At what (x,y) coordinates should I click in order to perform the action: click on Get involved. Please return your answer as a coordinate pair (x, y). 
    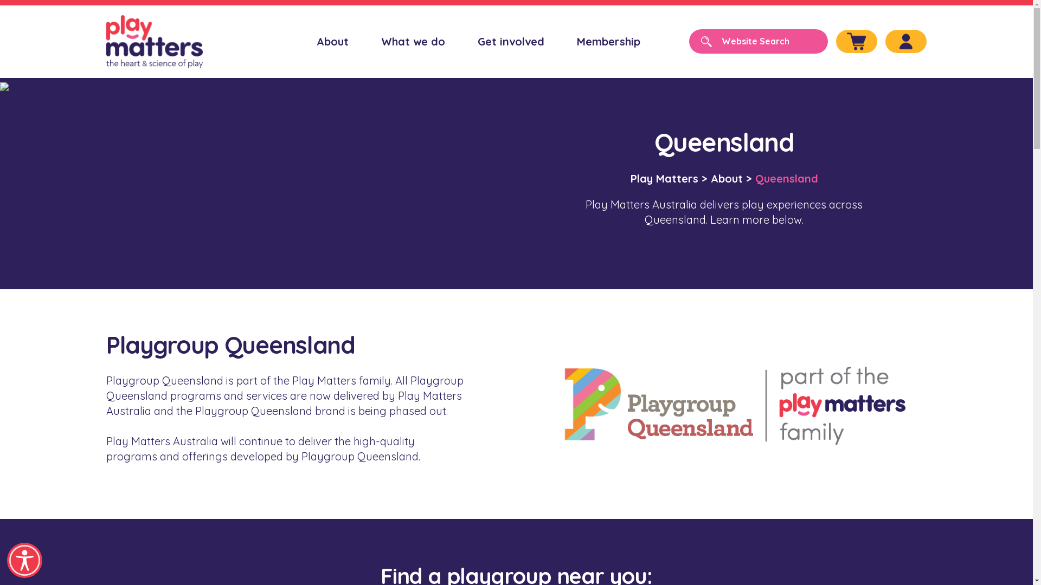
    Looking at the image, I should click on (511, 42).